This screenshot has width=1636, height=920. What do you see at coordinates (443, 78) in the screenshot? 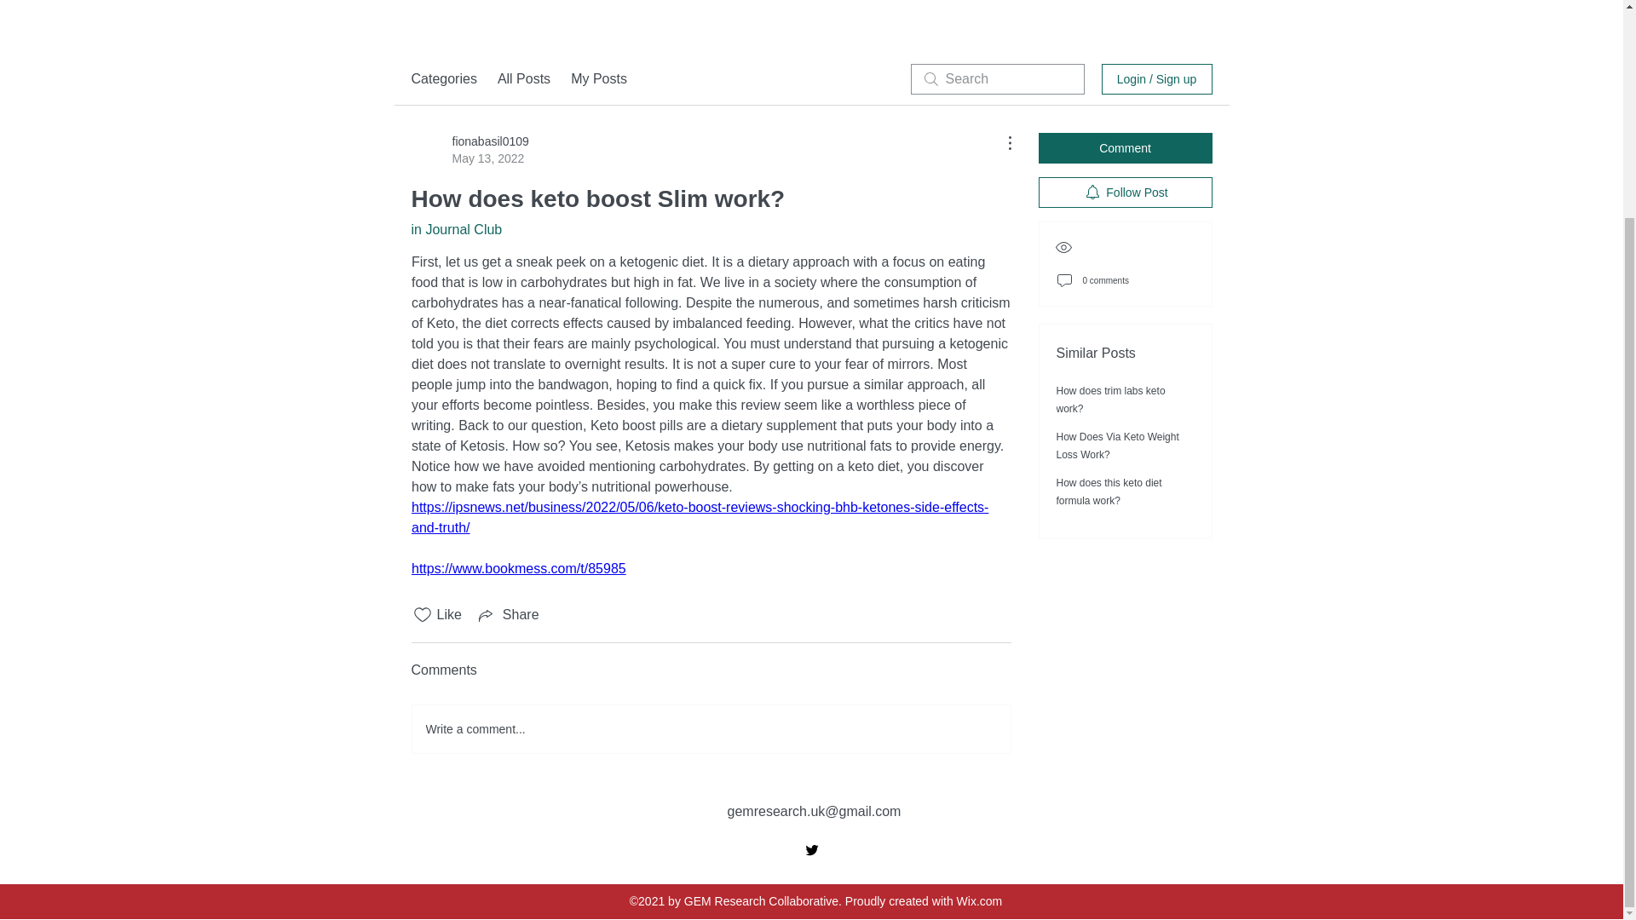
I see `Categories` at bounding box center [443, 78].